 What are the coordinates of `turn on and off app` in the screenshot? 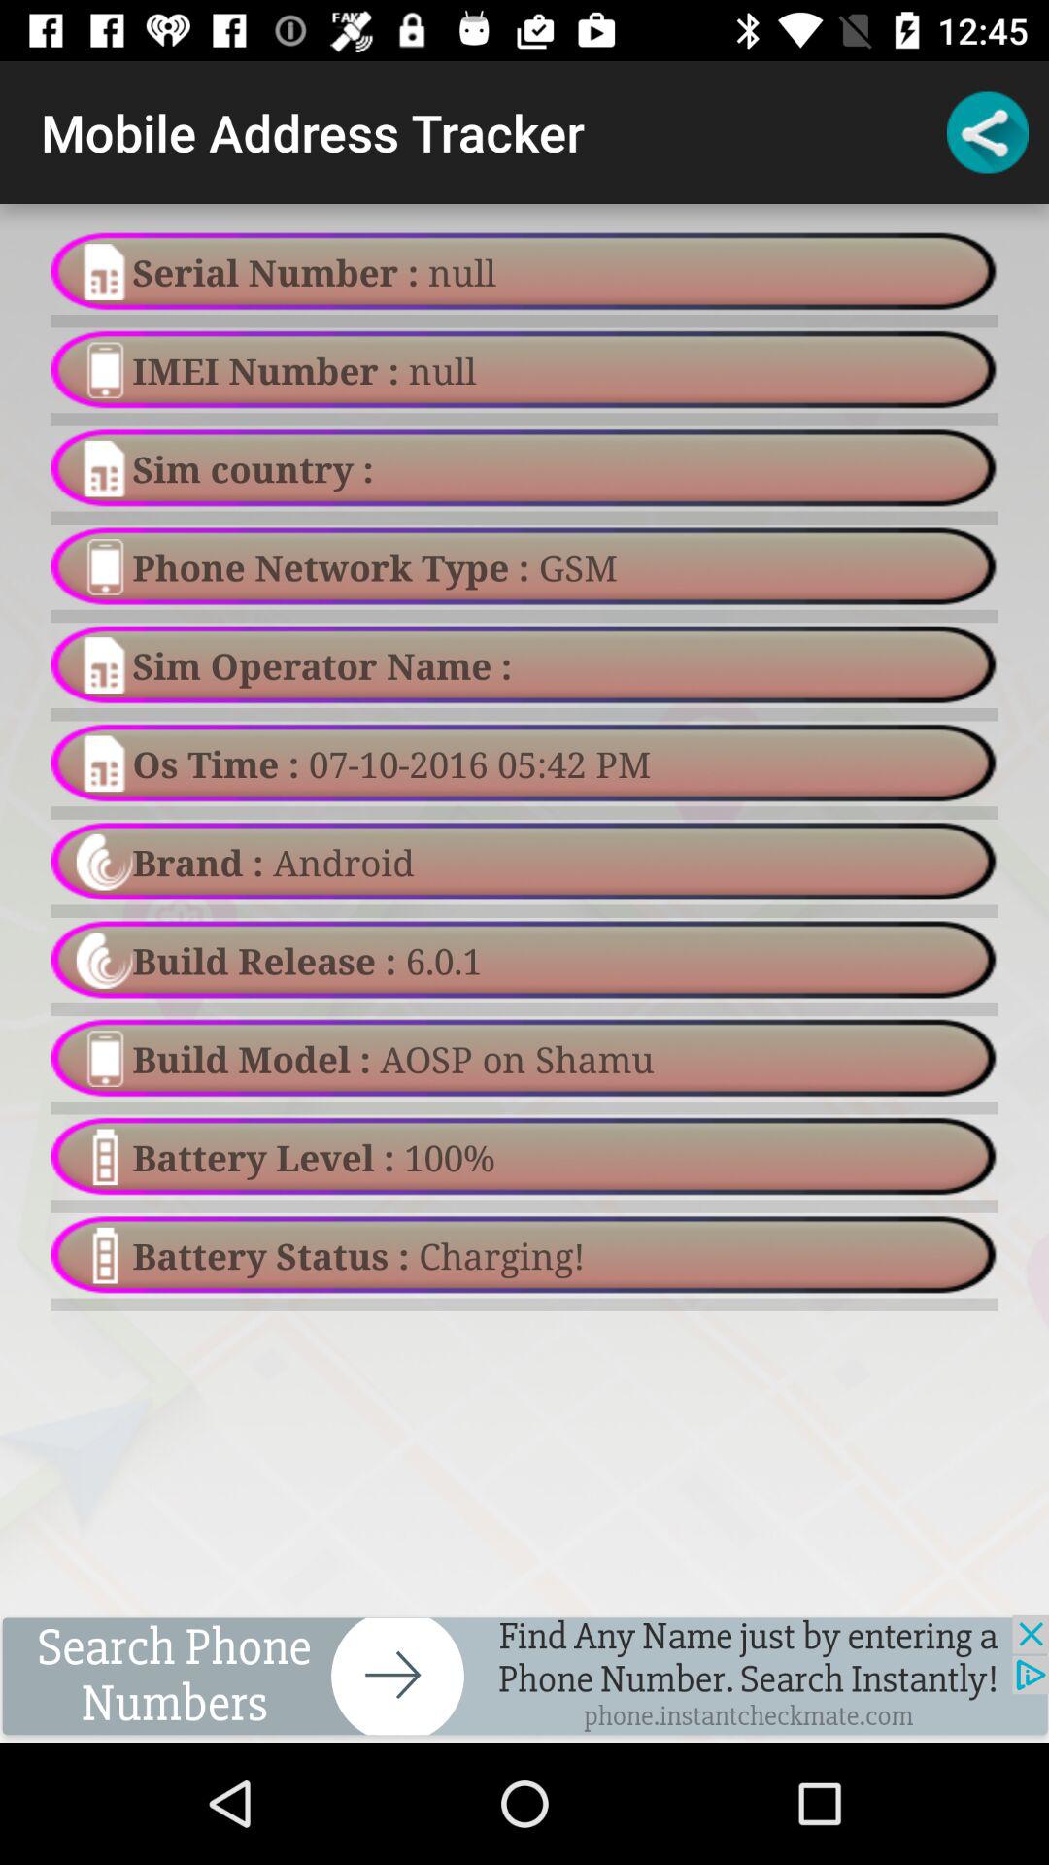 It's located at (524, 1678).